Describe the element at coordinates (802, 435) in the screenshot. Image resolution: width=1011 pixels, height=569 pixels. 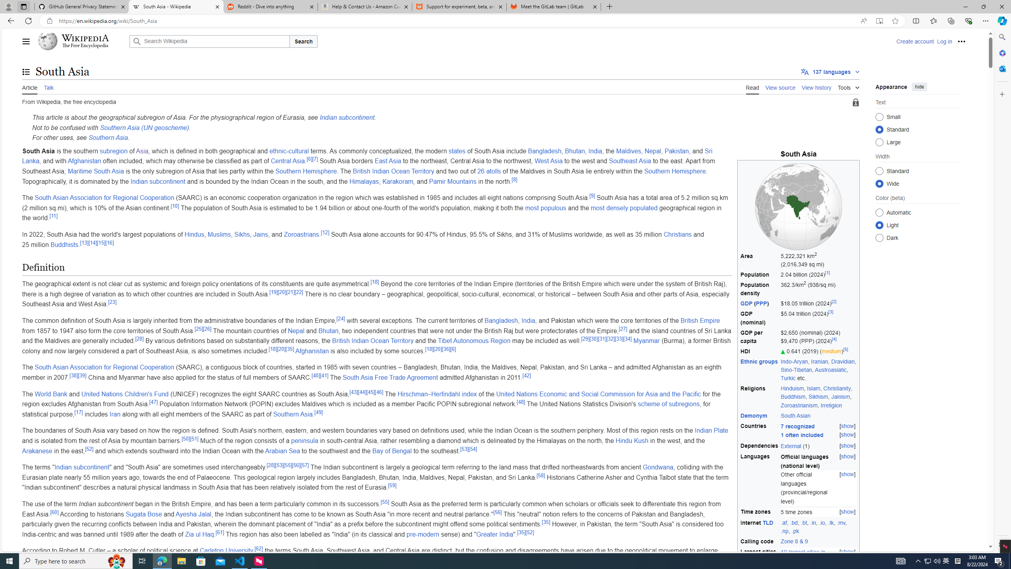
I see `1 often included` at that location.